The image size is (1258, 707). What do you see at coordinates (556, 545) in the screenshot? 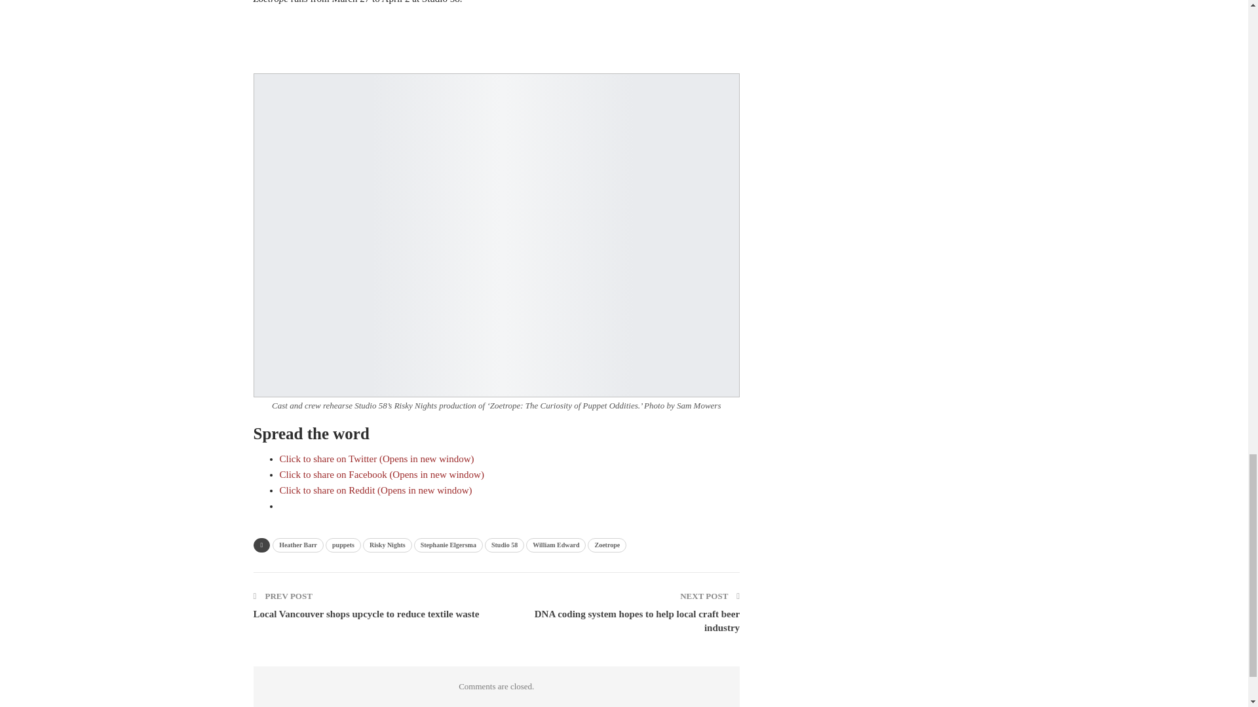
I see `William Edward` at bounding box center [556, 545].